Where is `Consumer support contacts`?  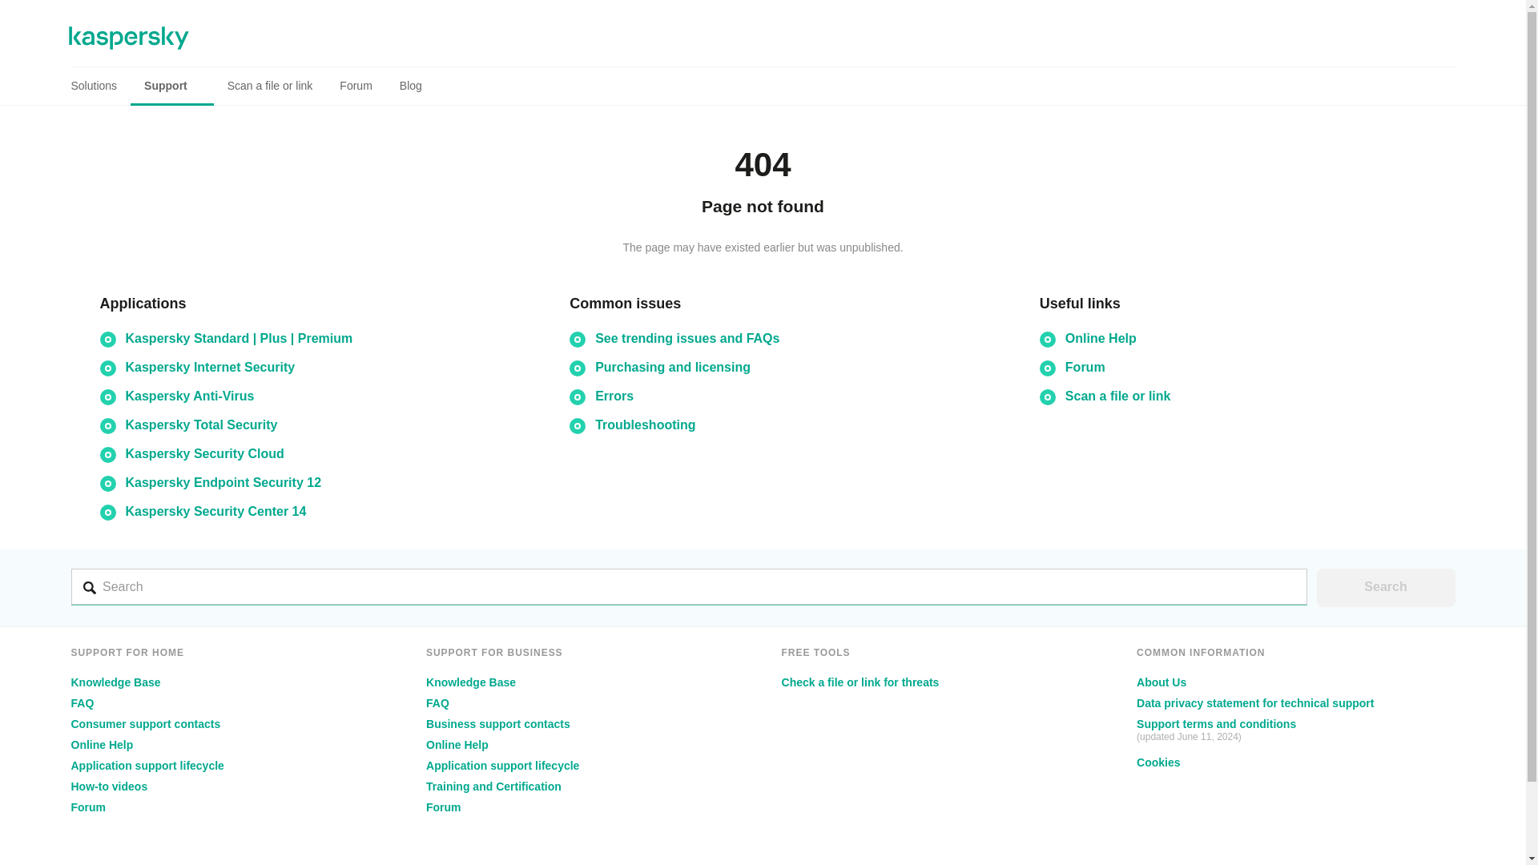 Consumer support contacts is located at coordinates (145, 724).